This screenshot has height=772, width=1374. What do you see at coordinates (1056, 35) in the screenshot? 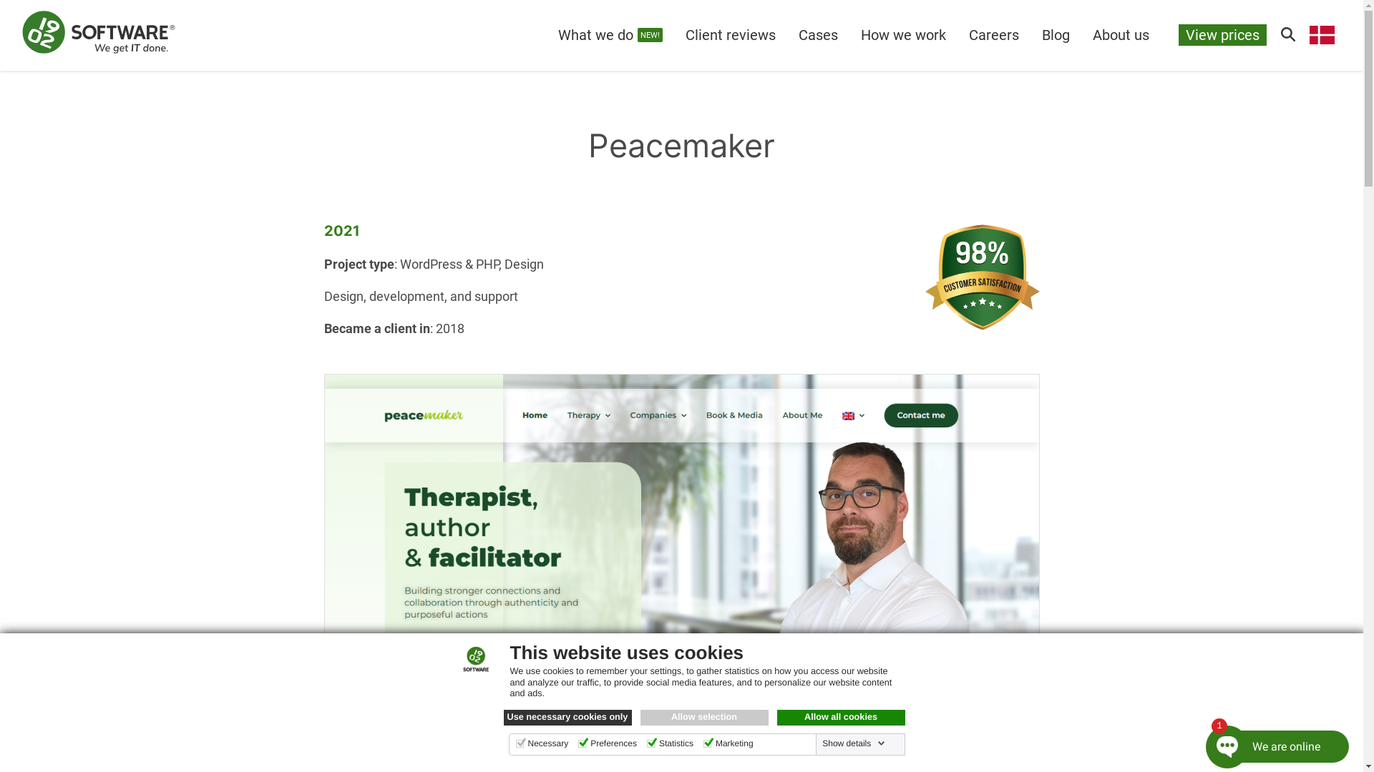
I see `Blog` at bounding box center [1056, 35].